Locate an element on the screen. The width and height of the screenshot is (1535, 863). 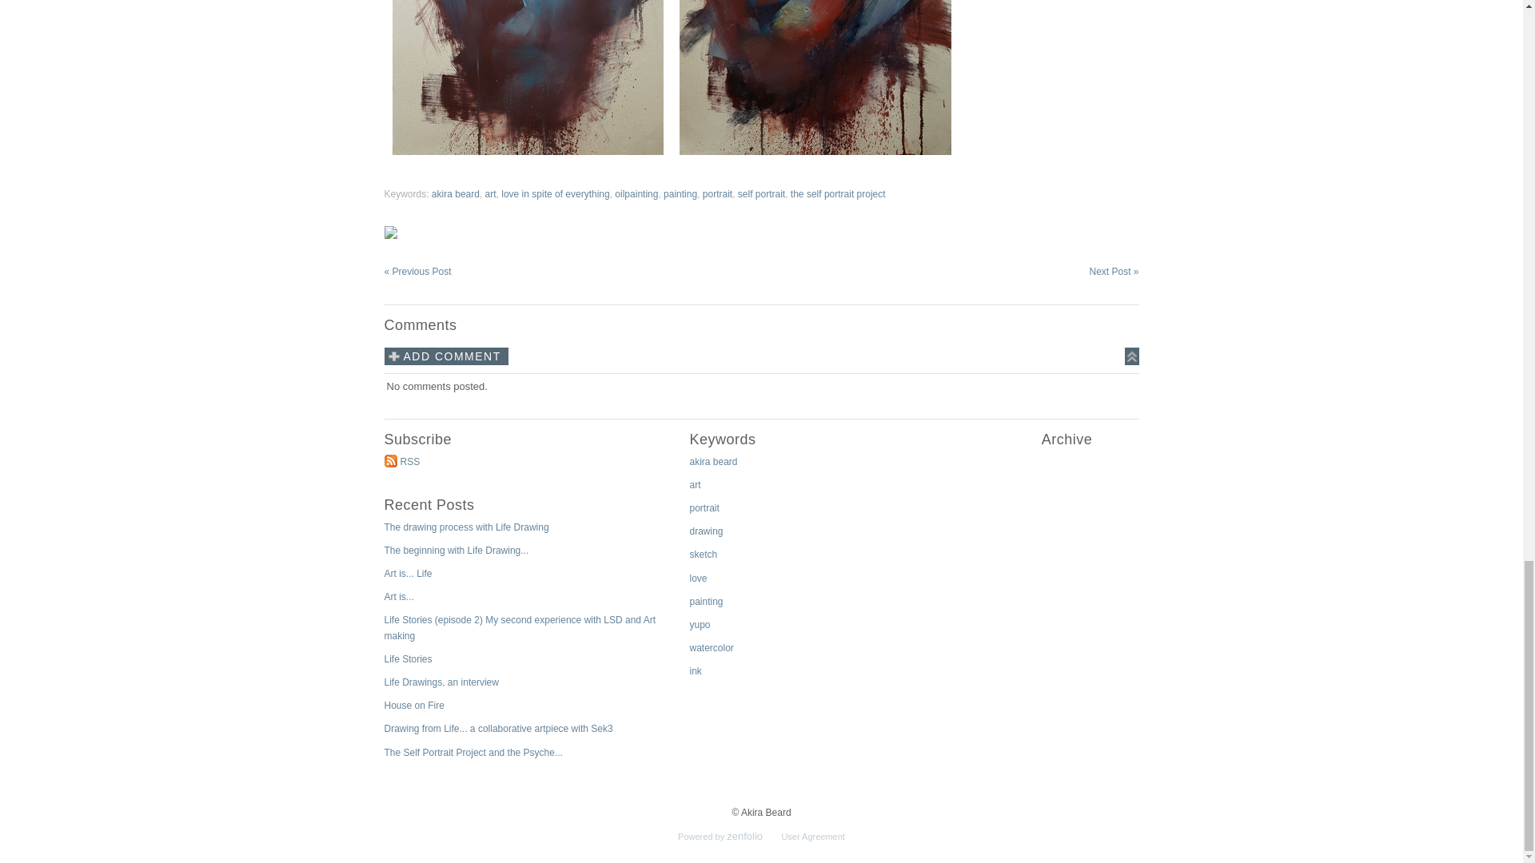
oilpainting is located at coordinates (636, 193).